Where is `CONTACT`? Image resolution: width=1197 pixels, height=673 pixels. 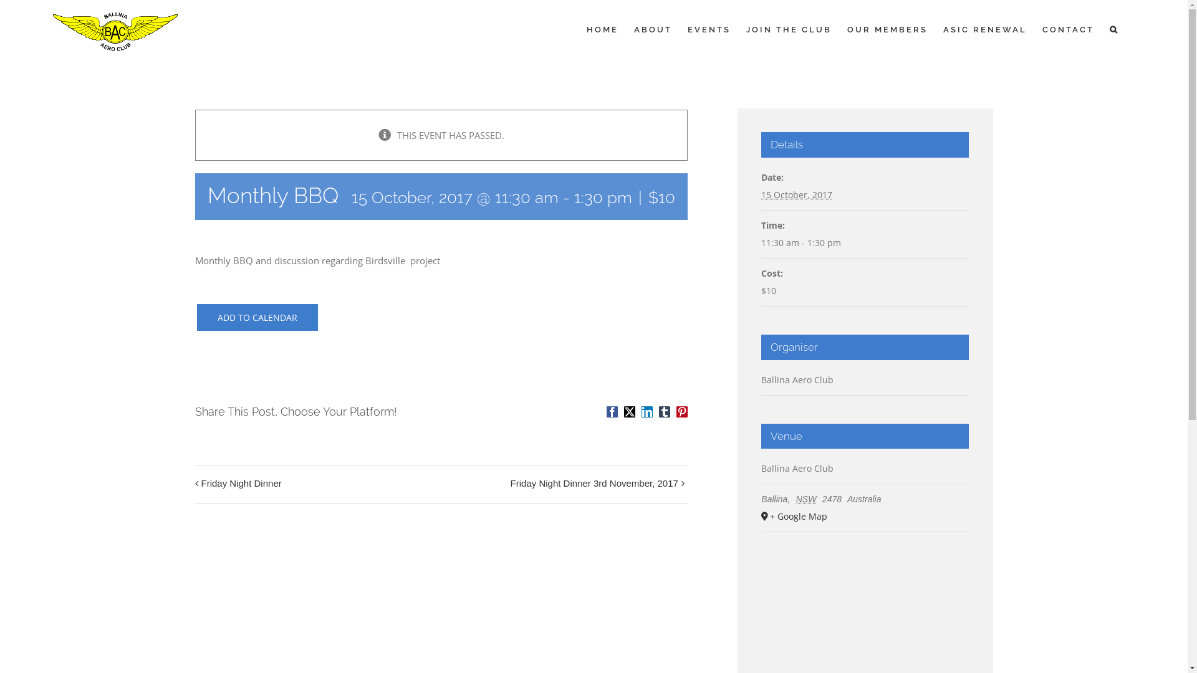 CONTACT is located at coordinates (1069, 29).